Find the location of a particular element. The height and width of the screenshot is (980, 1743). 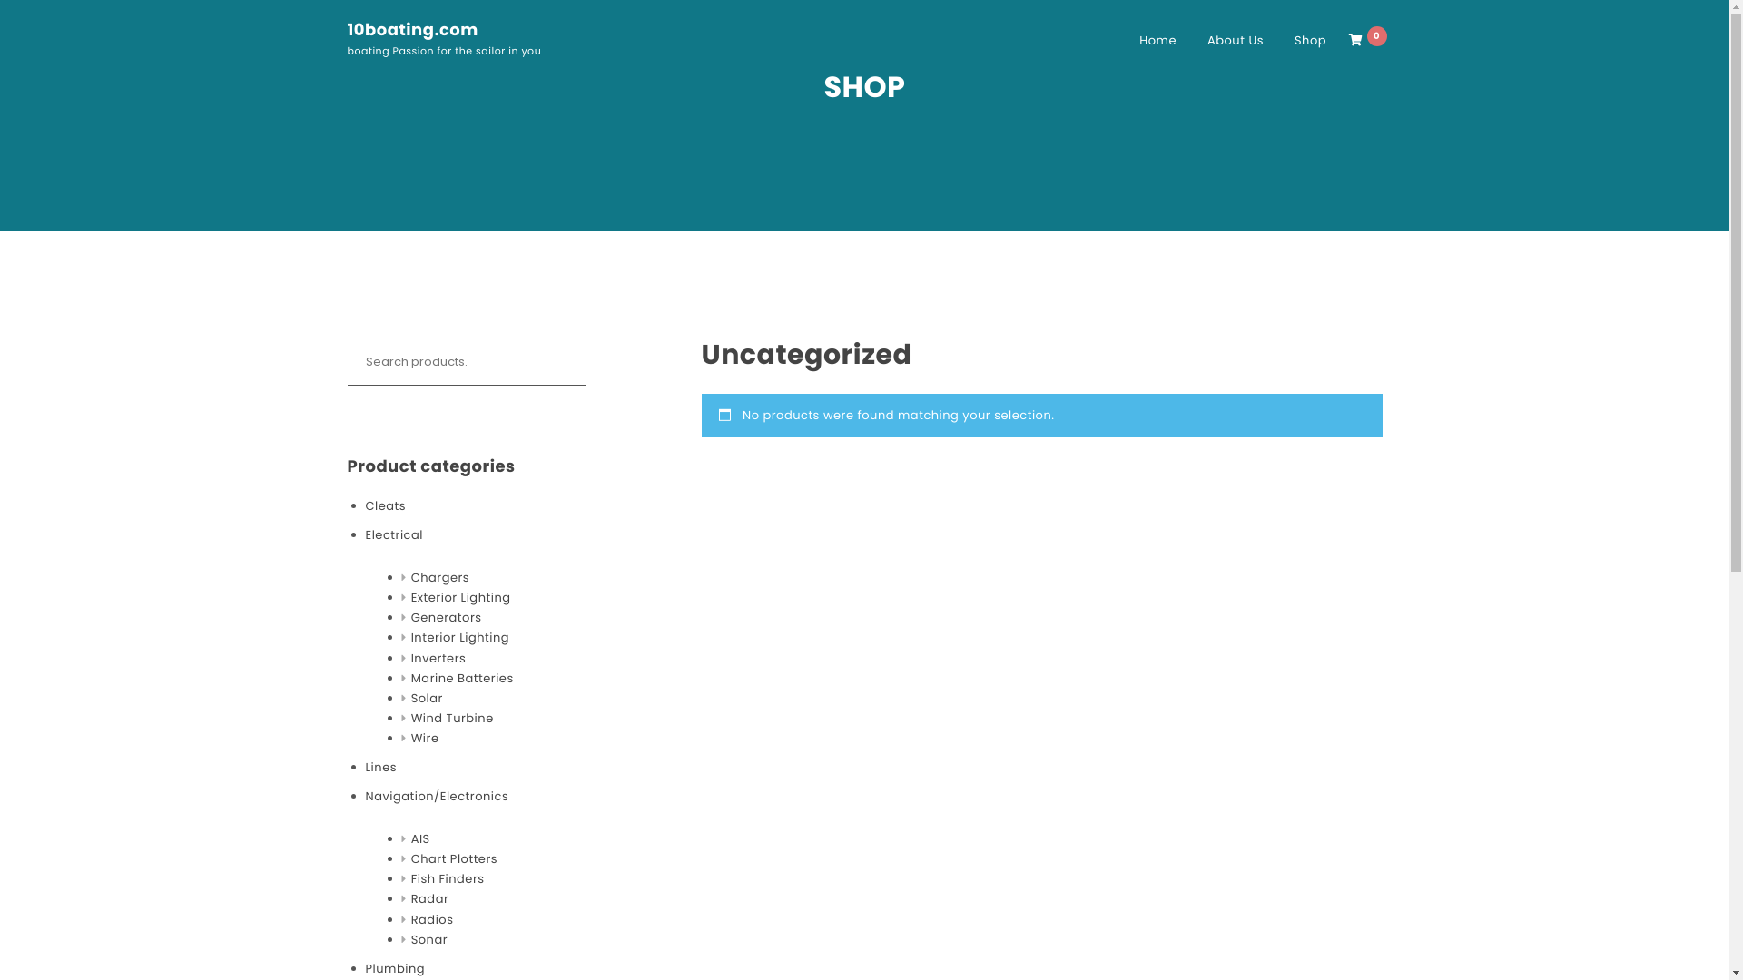

Skip to content is located at coordinates (0, 0).